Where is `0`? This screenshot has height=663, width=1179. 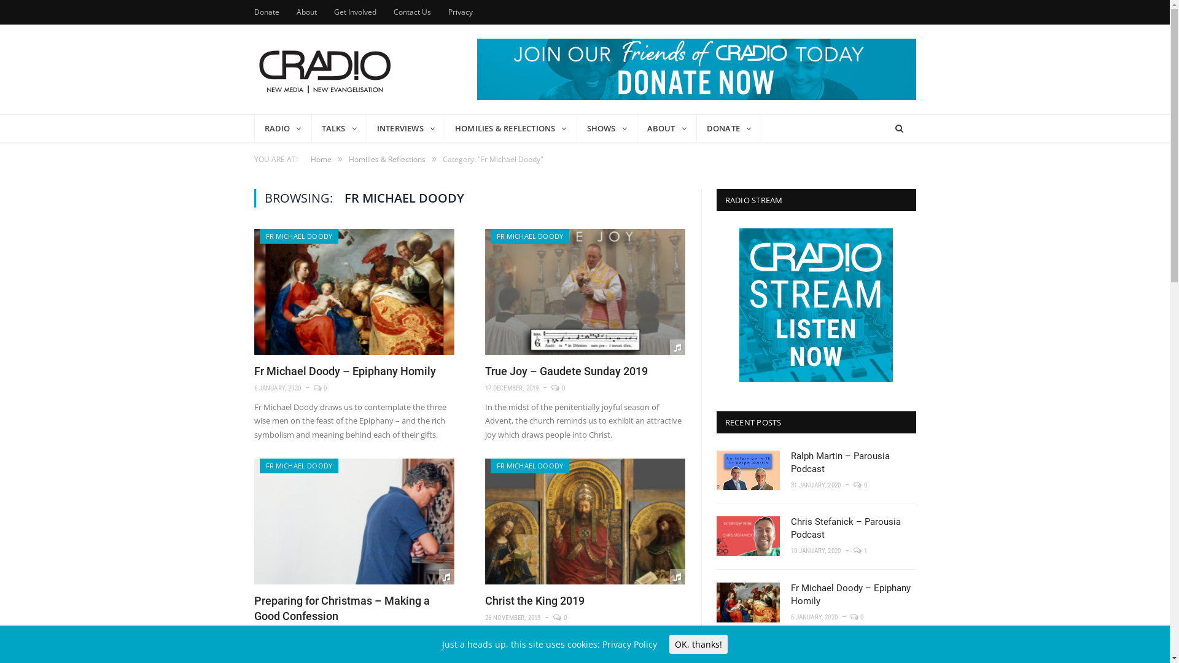 0 is located at coordinates (860, 485).